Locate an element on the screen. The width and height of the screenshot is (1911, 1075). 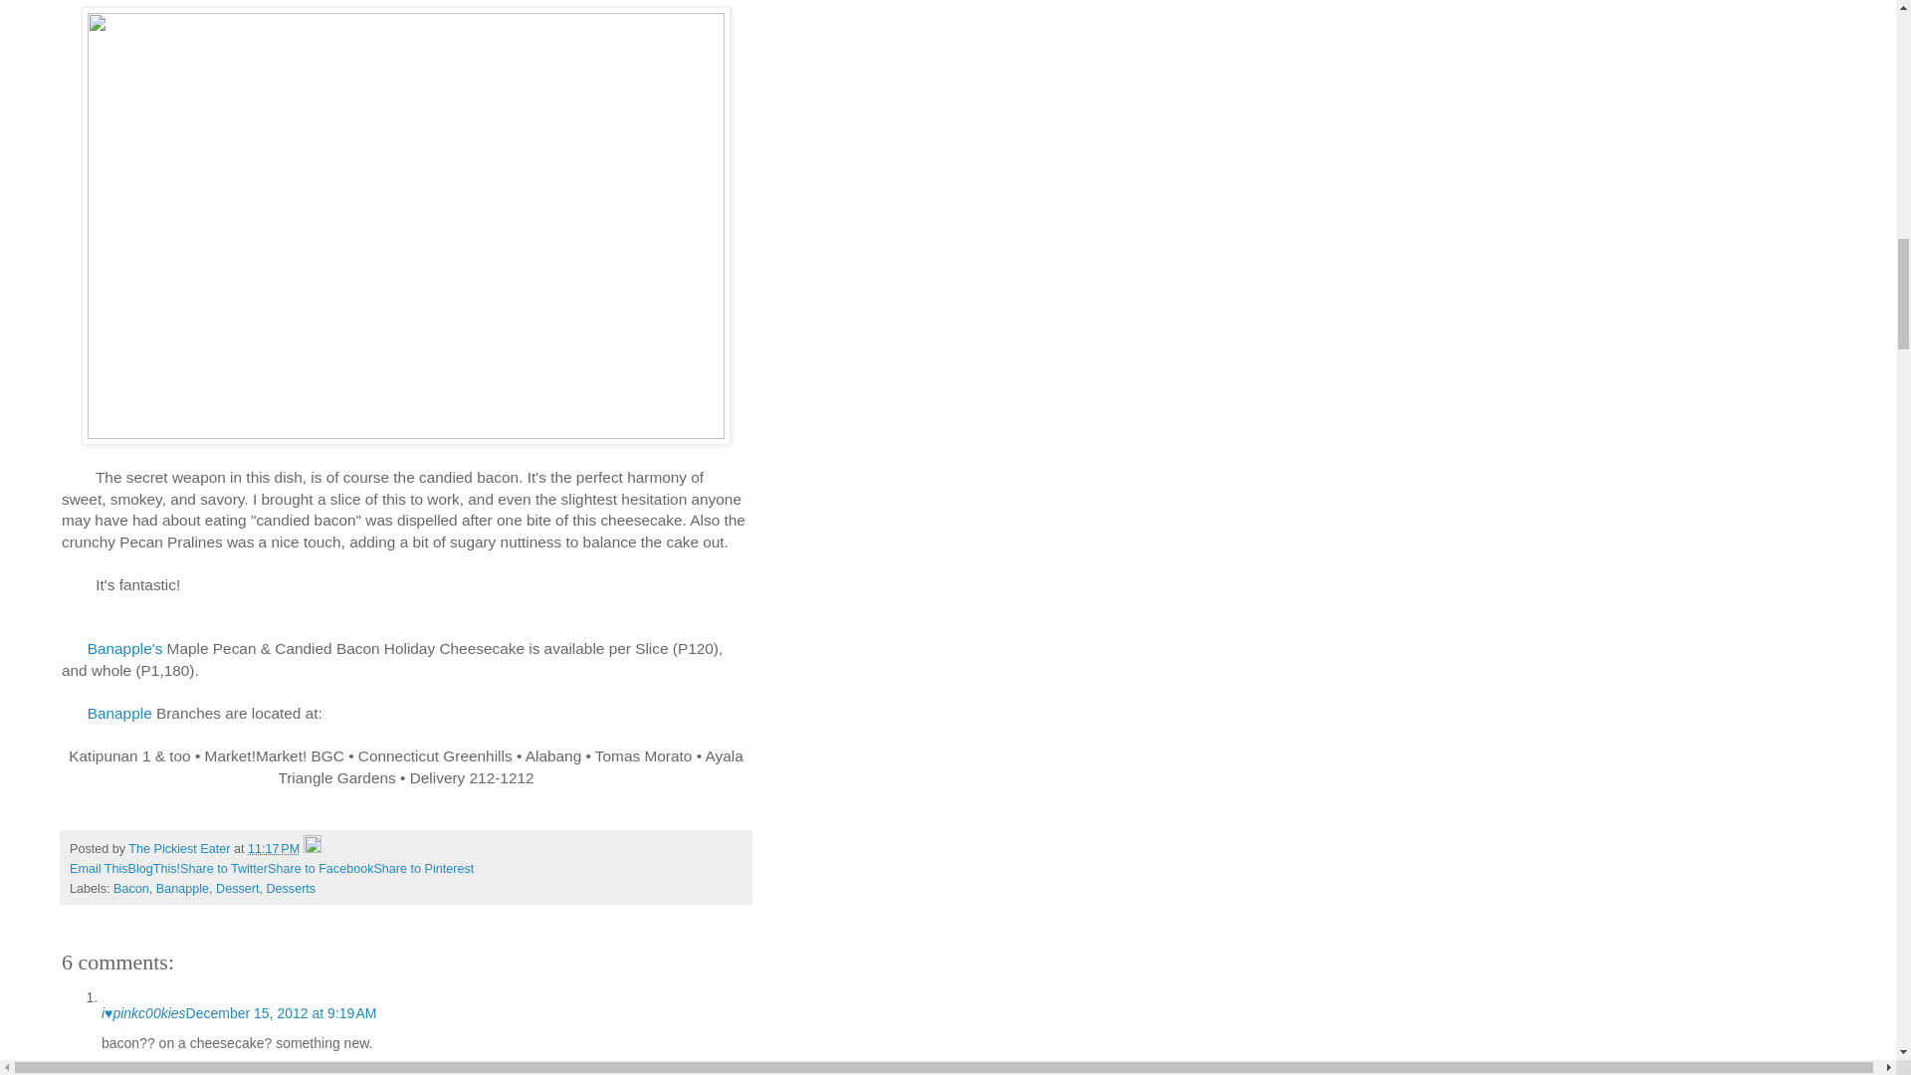
Share to Pinterest is located at coordinates (423, 869).